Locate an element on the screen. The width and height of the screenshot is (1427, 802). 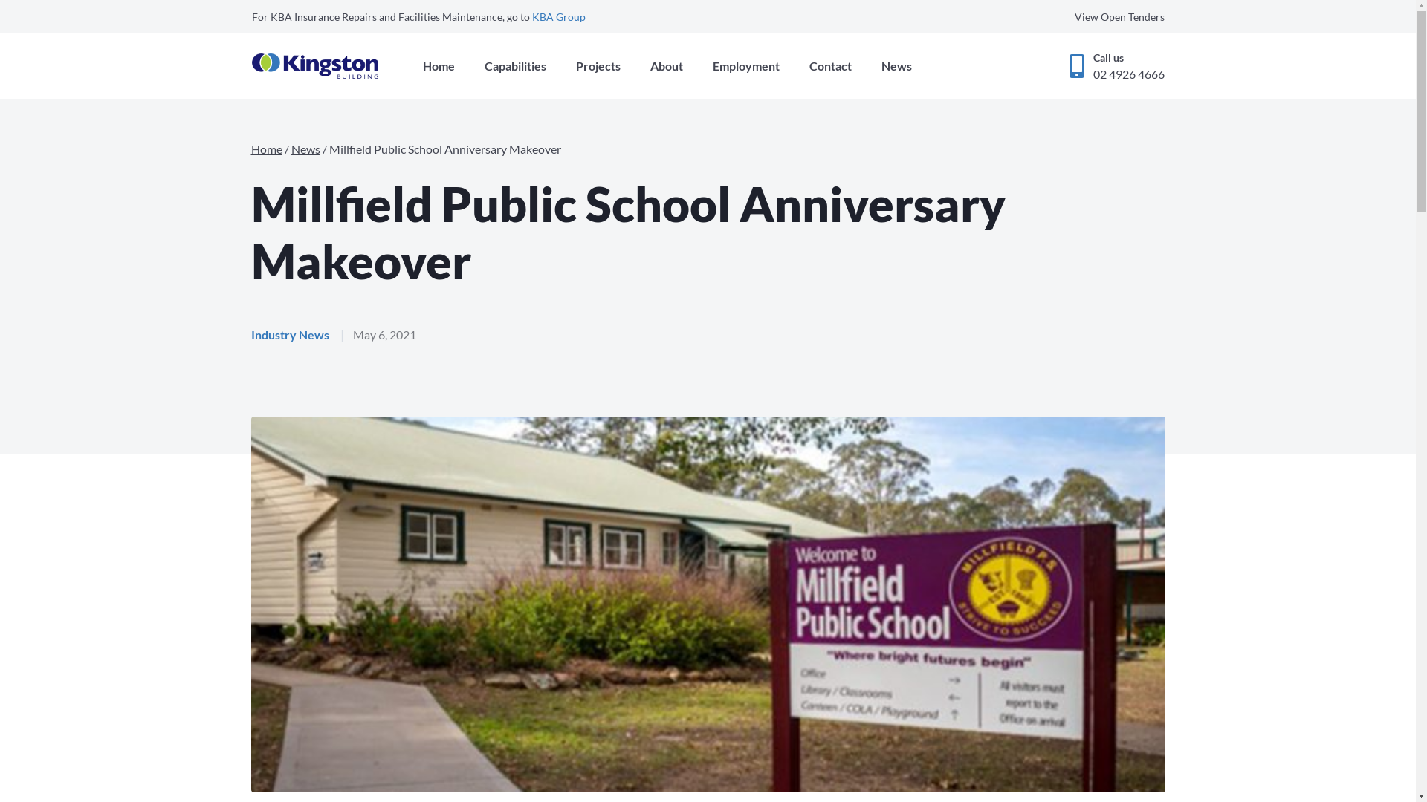
Contact is located at coordinates (829, 66).